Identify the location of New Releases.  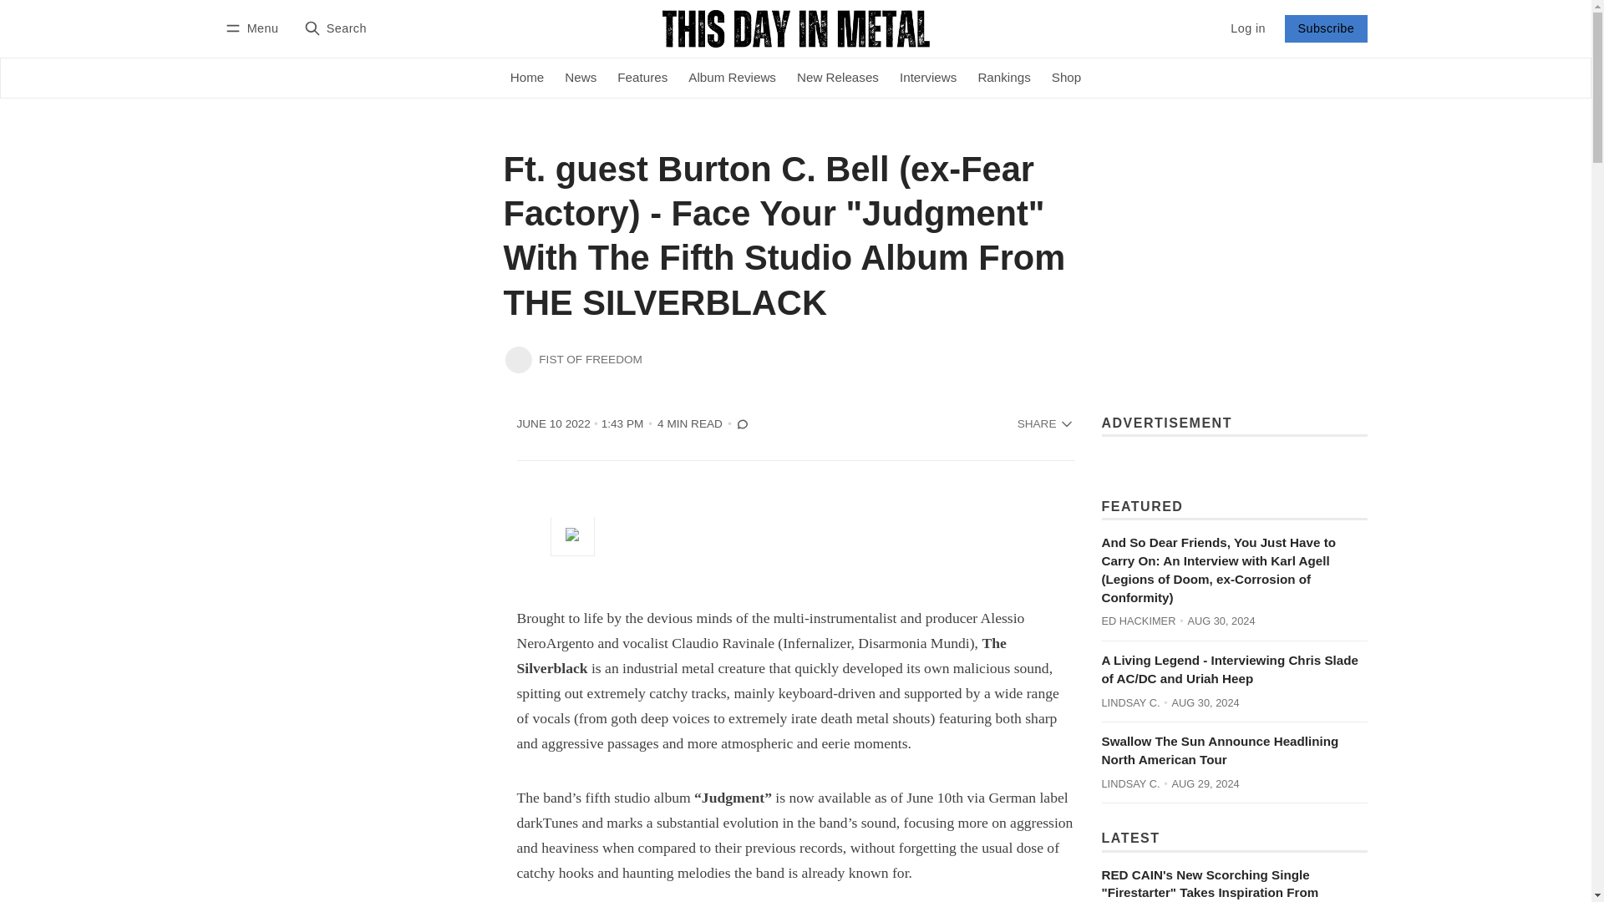
(837, 79).